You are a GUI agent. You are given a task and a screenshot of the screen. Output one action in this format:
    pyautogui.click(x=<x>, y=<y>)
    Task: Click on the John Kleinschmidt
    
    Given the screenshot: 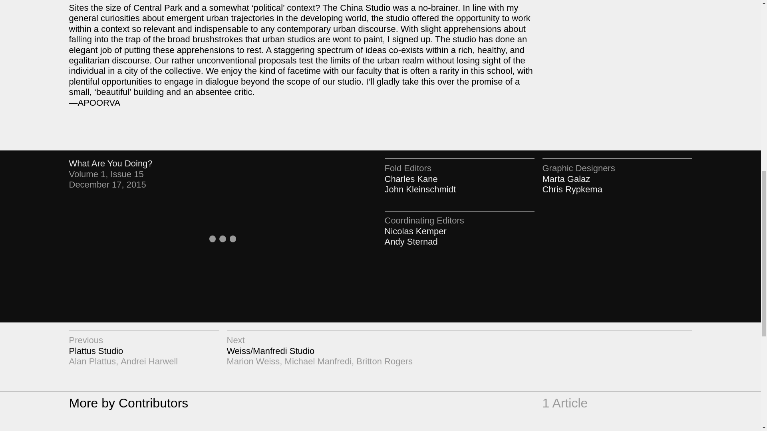 What is the action you would take?
    pyautogui.click(x=419, y=189)
    